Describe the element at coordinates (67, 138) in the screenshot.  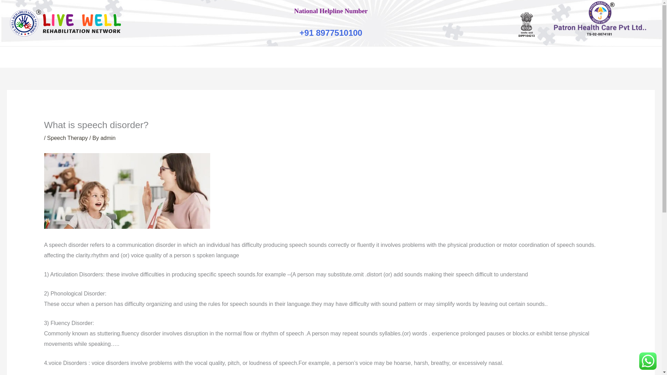
I see `Speech Therapy` at that location.